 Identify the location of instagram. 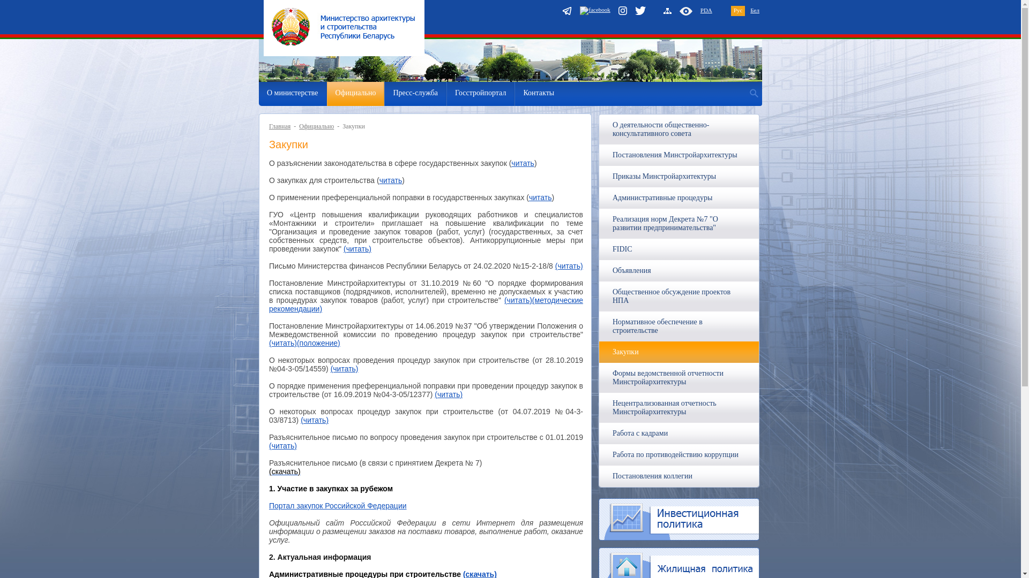
(623, 11).